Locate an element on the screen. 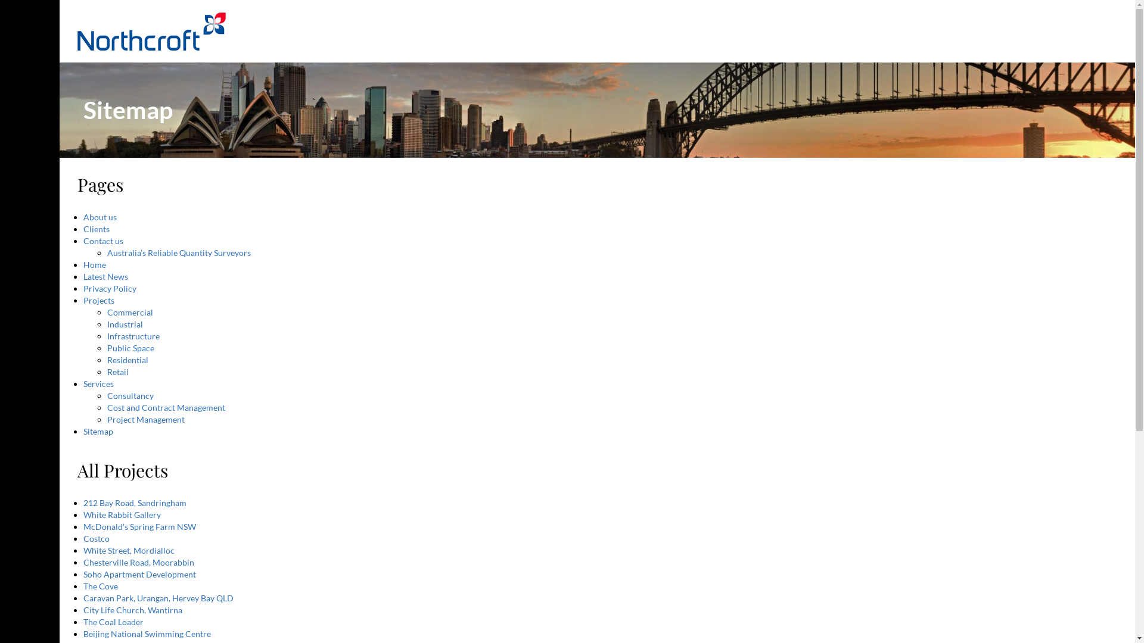  Chesterville Road, Moorabbin is located at coordinates (139, 562).